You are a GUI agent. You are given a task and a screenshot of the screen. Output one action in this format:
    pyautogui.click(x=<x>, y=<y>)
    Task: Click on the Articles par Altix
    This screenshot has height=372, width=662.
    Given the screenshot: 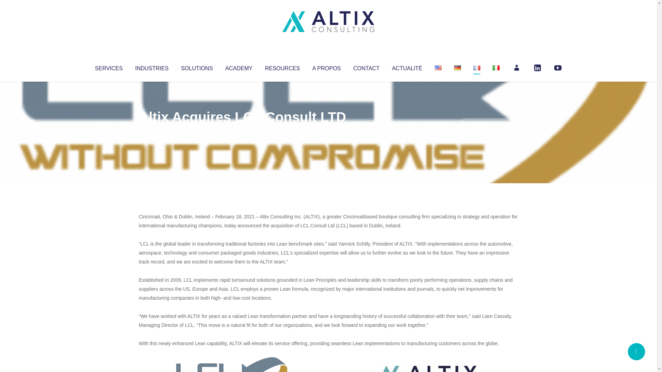 What is the action you would take?
    pyautogui.click(x=152, y=131)
    